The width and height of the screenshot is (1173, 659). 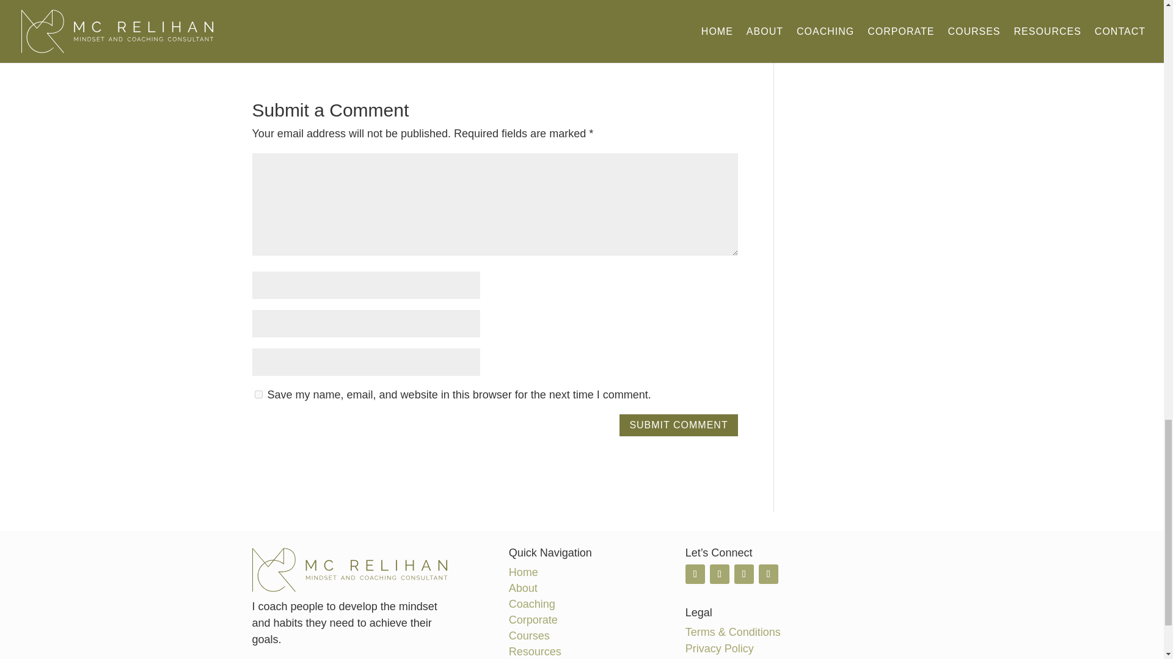 What do you see at coordinates (349, 569) in the screenshot?
I see `MC Relihan Logo Main` at bounding box center [349, 569].